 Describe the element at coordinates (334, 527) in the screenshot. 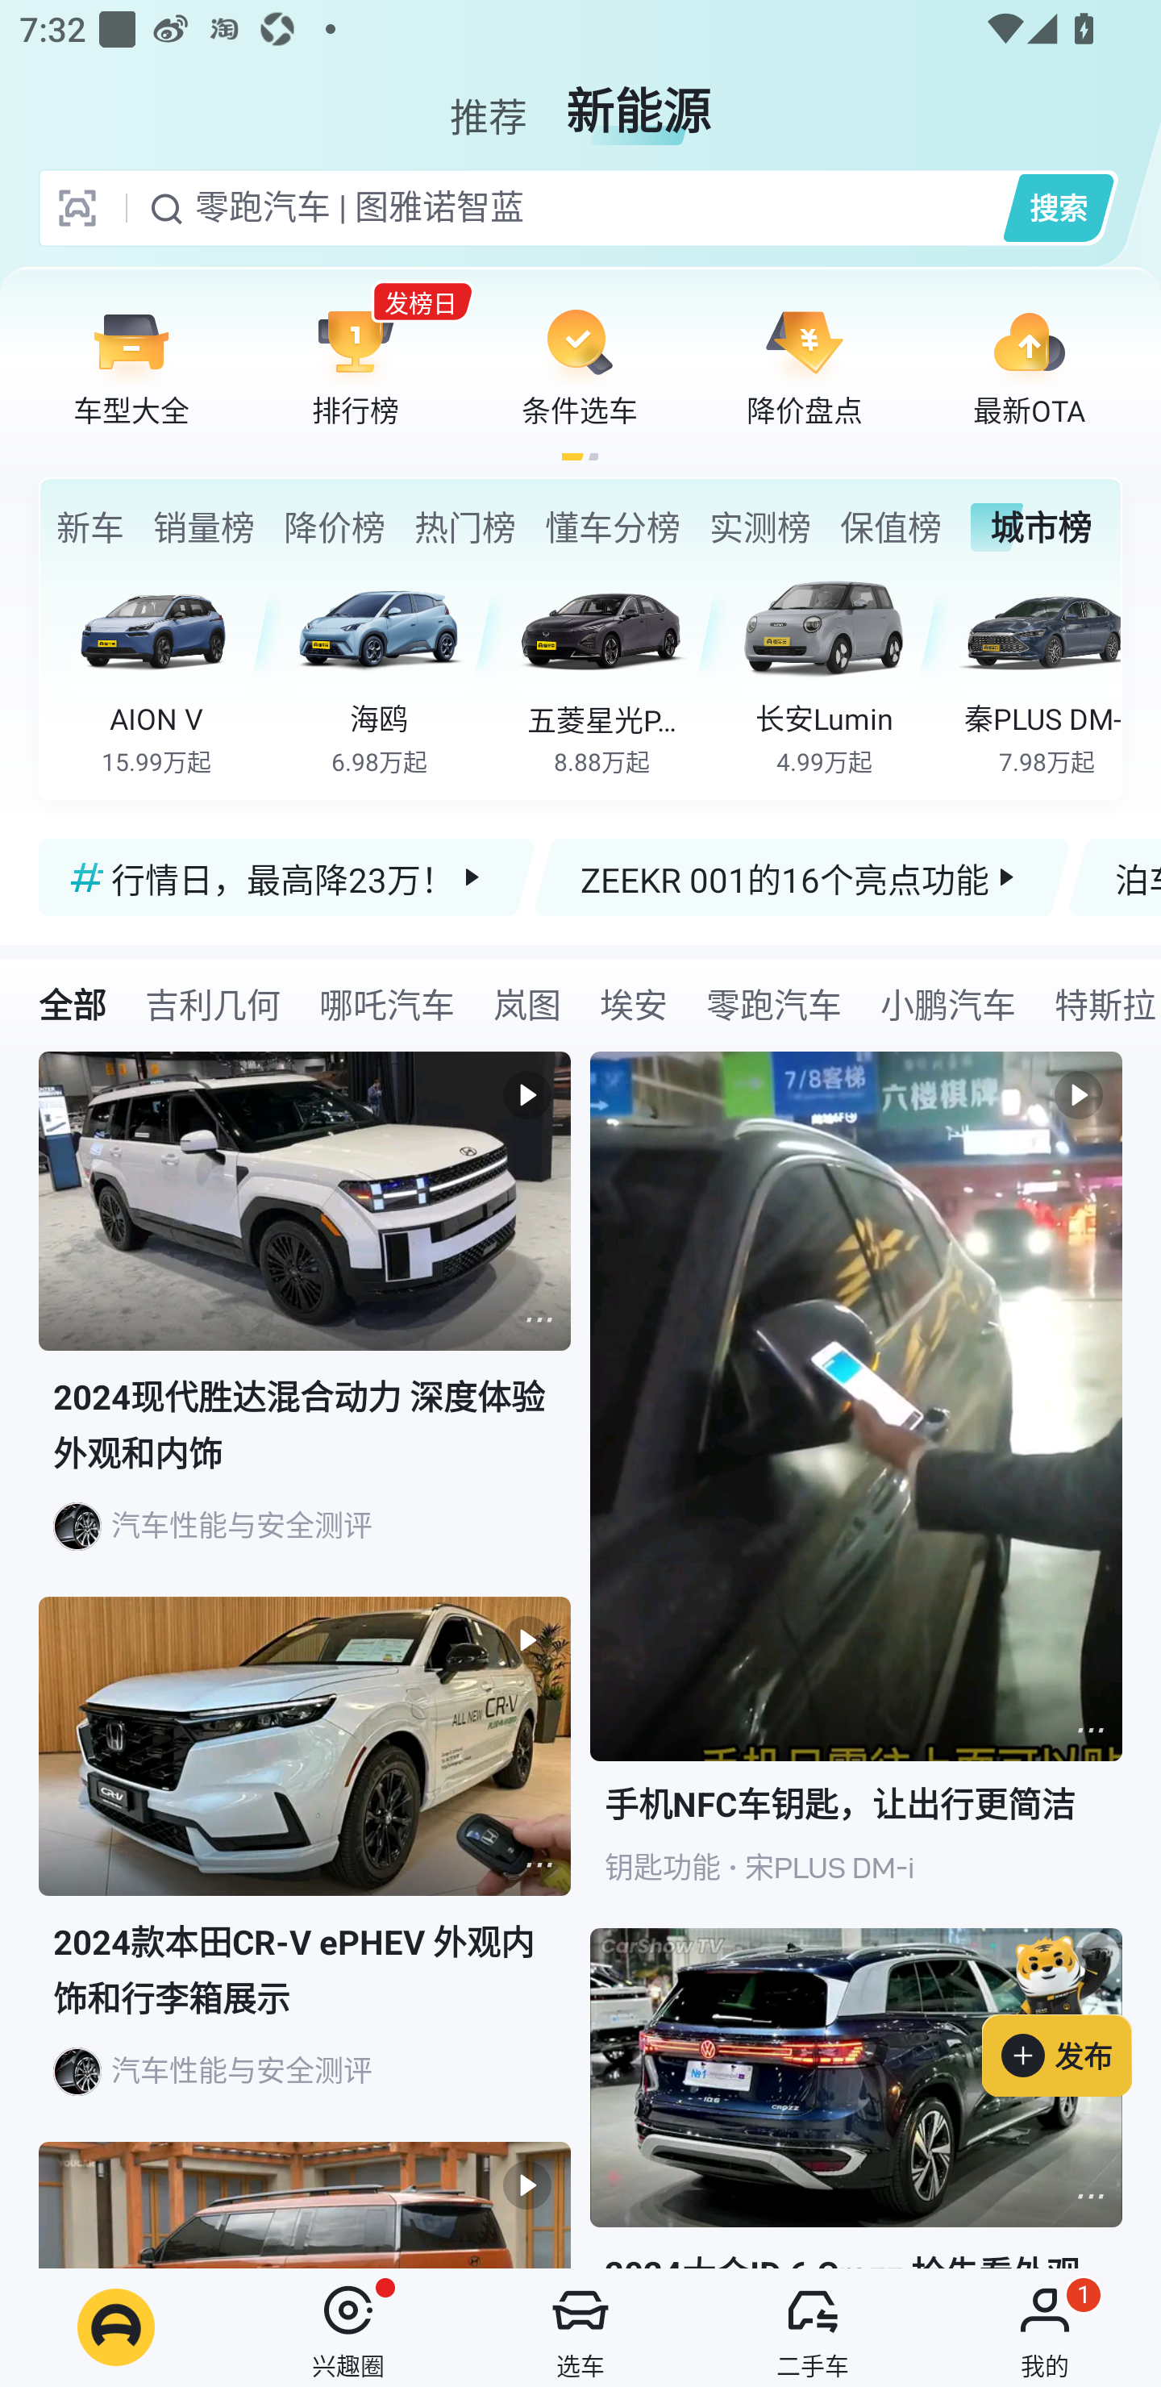

I see `降价榜` at that location.